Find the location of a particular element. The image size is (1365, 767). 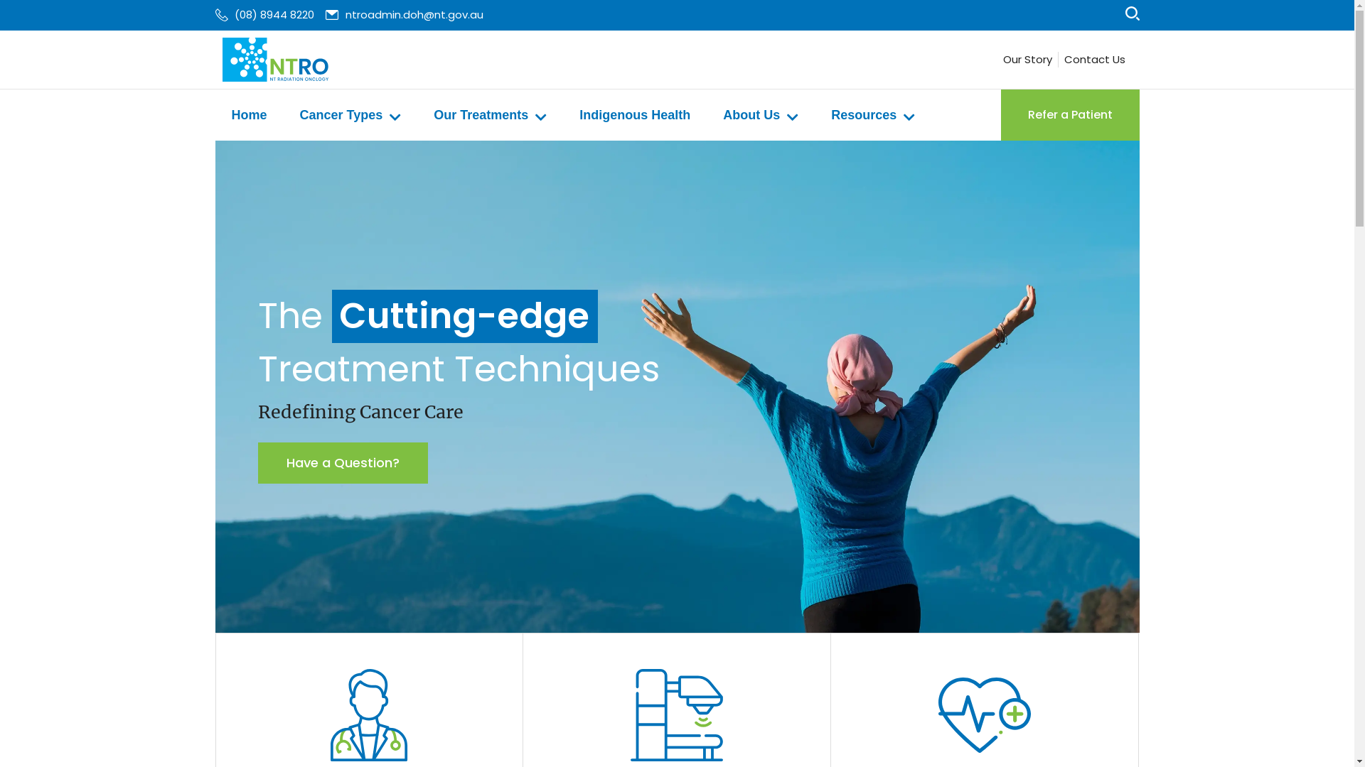

Our Treatments is located at coordinates (491, 115).